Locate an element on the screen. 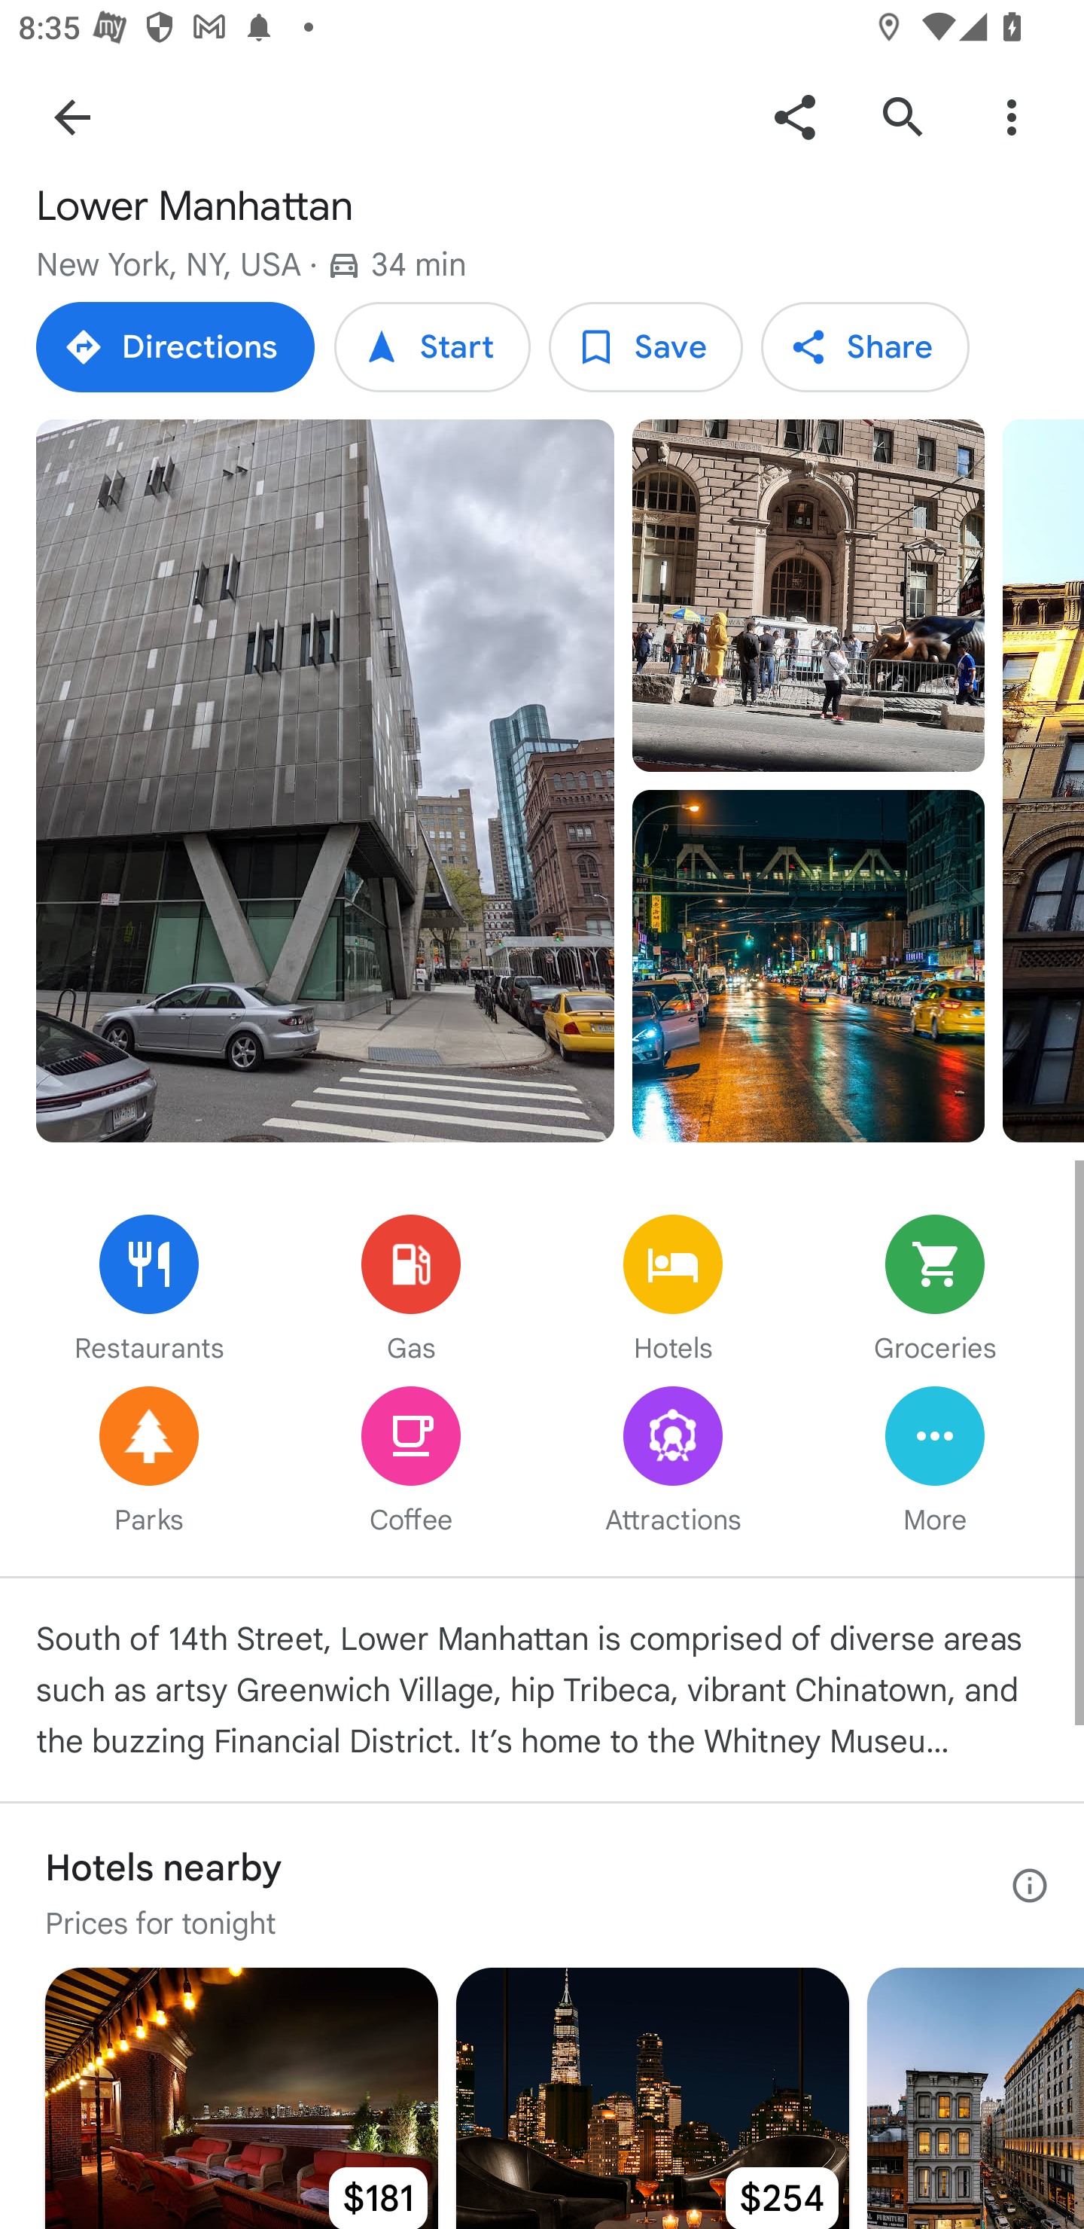 The height and width of the screenshot is (2229, 1084). Share Lower Manhattan Share Share Lower Manhattan is located at coordinates (864, 346).